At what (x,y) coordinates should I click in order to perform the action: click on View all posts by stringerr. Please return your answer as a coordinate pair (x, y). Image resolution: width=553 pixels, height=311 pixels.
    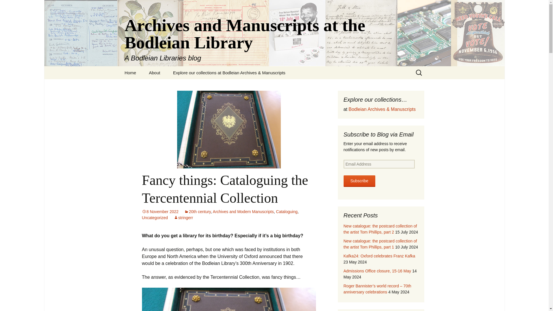
    Looking at the image, I should click on (183, 218).